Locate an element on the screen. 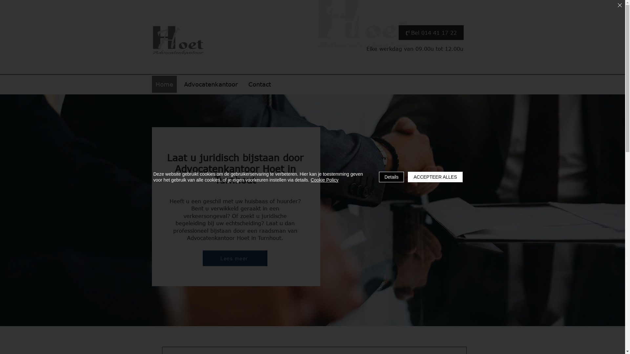 The image size is (630, 354). Contact is located at coordinates (260, 84).